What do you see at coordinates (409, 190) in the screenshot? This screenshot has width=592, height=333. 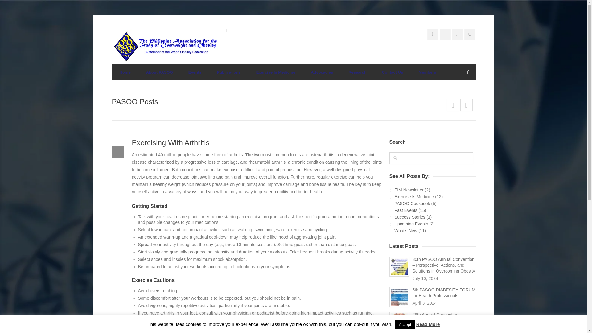 I see `EIM Newsletter` at bounding box center [409, 190].